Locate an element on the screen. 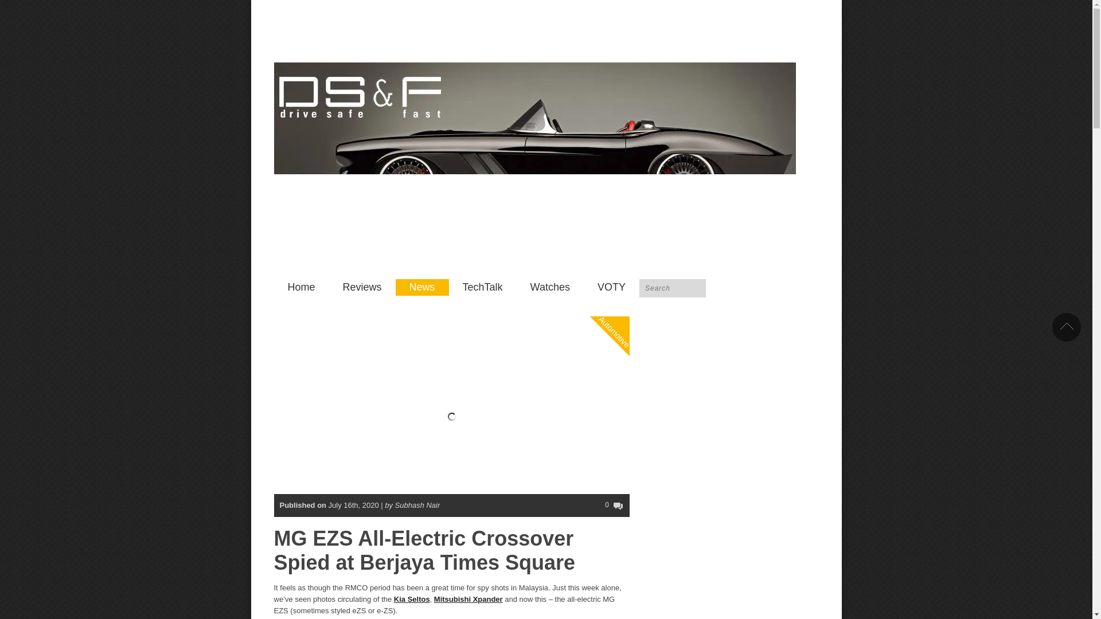  News is located at coordinates (422, 288).